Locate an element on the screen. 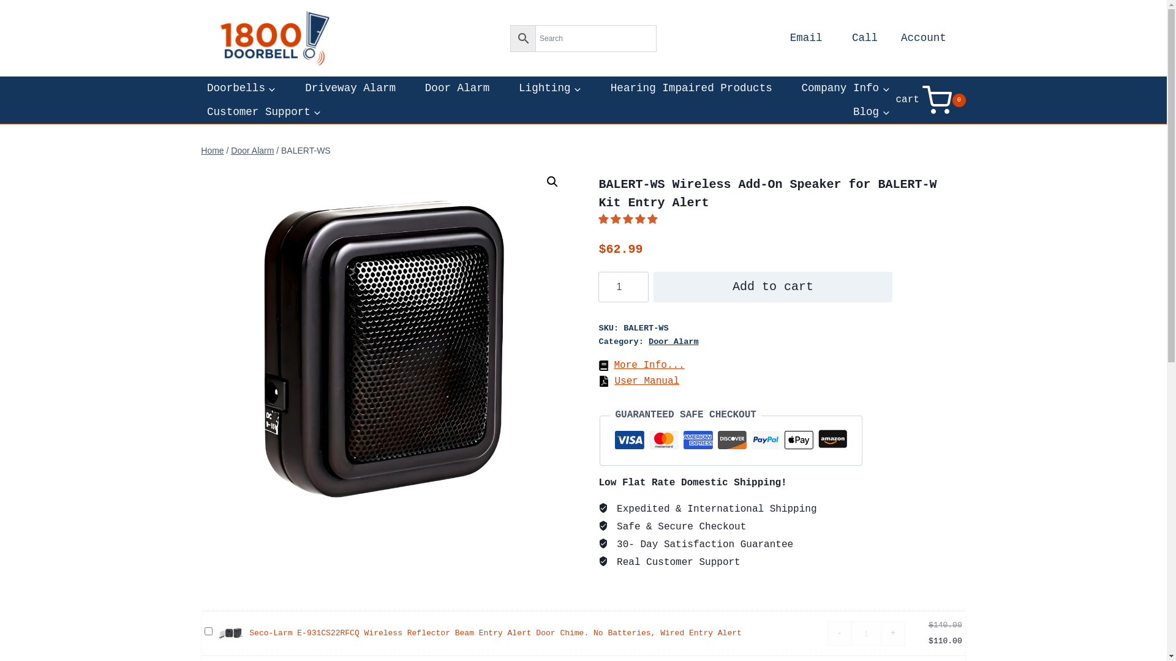 This screenshot has height=661, width=1176. cart
0 is located at coordinates (930, 100).